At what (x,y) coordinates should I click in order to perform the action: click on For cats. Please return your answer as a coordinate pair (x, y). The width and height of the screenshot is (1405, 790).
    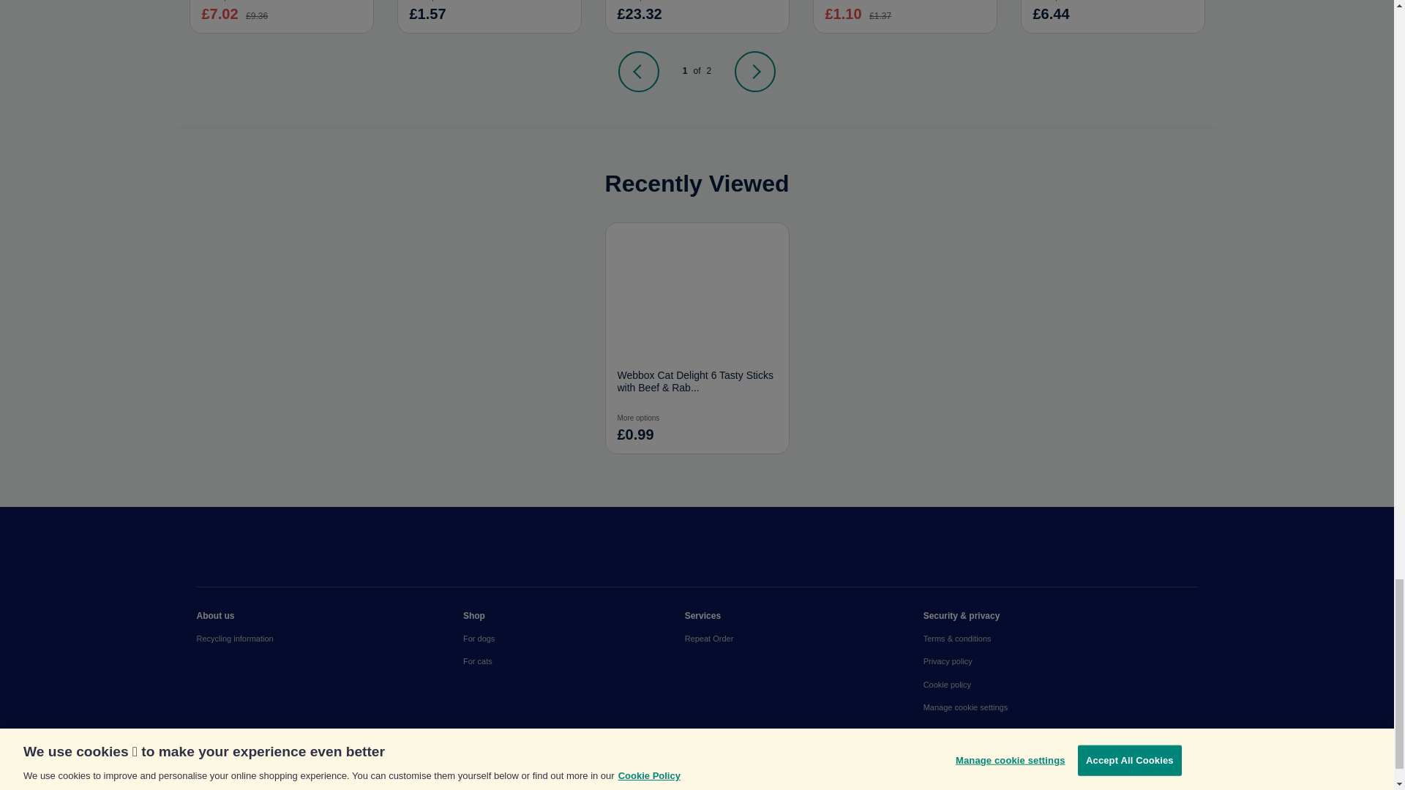
    Looking at the image, I should click on (574, 661).